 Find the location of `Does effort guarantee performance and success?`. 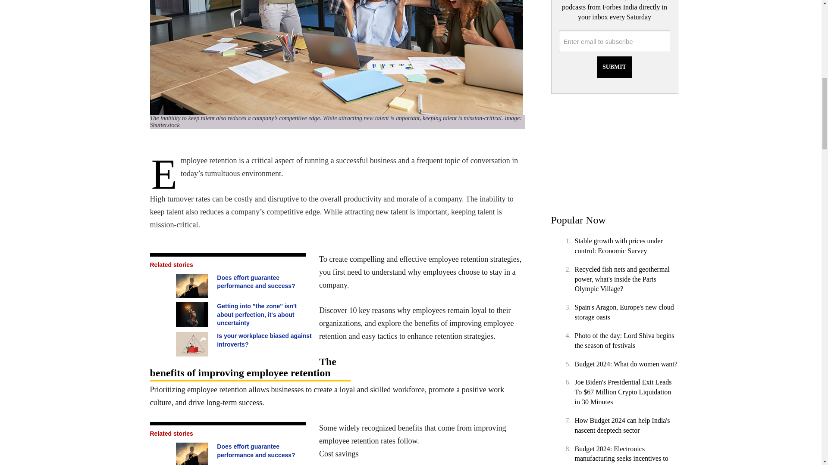

Does effort guarantee performance and success? is located at coordinates (193, 286).